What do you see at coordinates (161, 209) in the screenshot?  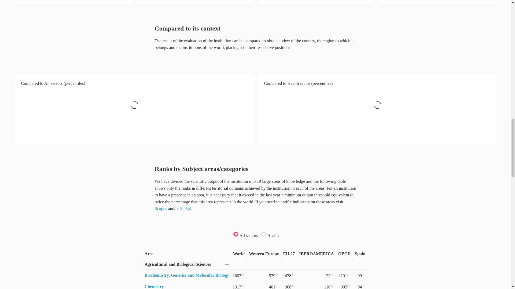 I see `Scopus` at bounding box center [161, 209].